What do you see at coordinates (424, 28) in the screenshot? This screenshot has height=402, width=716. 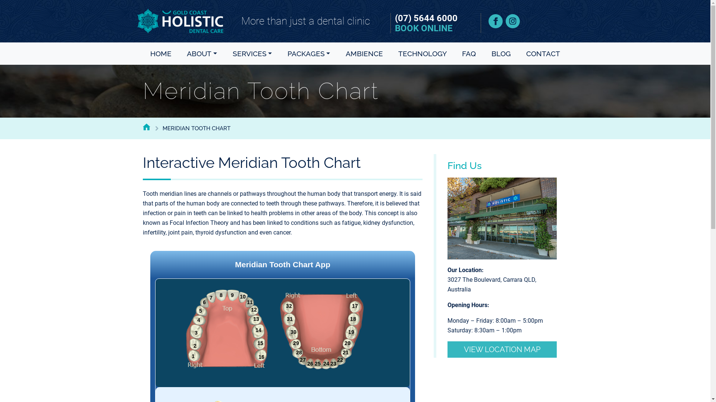 I see `BOOK ONLINE` at bounding box center [424, 28].